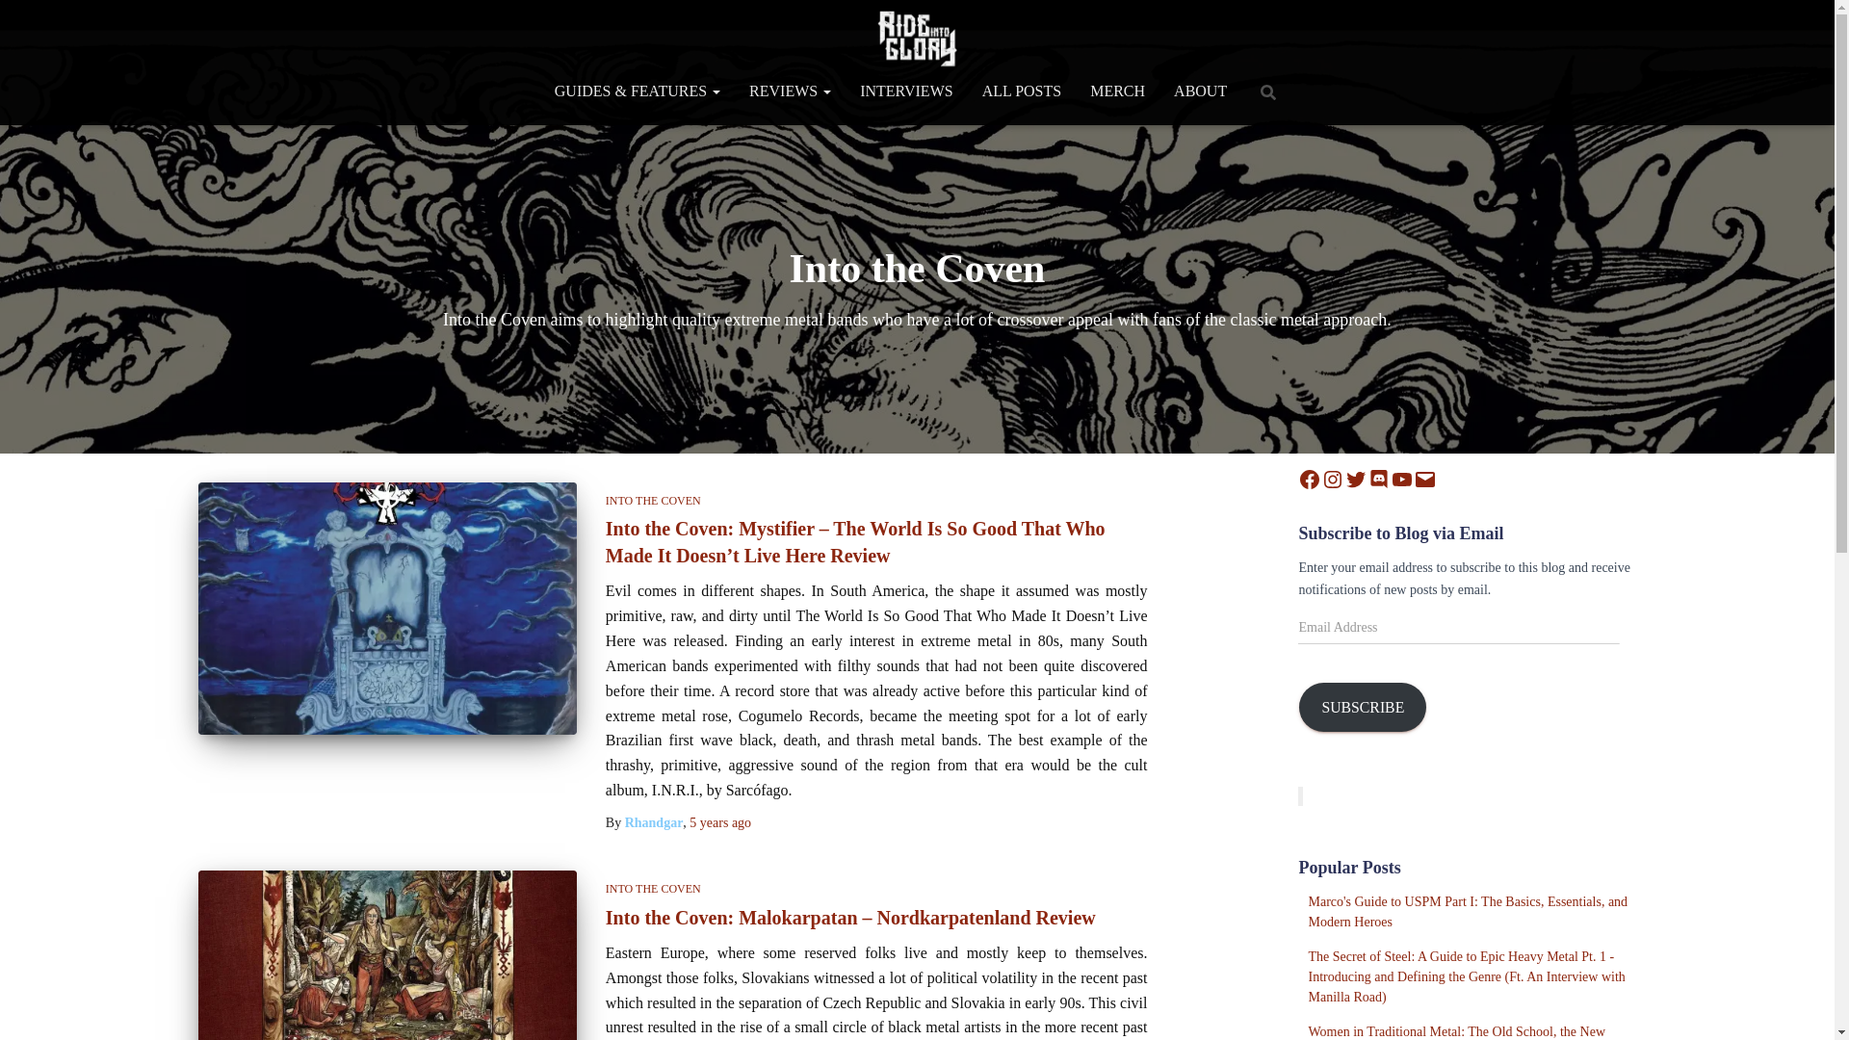 This screenshot has width=1849, height=1040. I want to click on INTO THE COVEN, so click(653, 888).